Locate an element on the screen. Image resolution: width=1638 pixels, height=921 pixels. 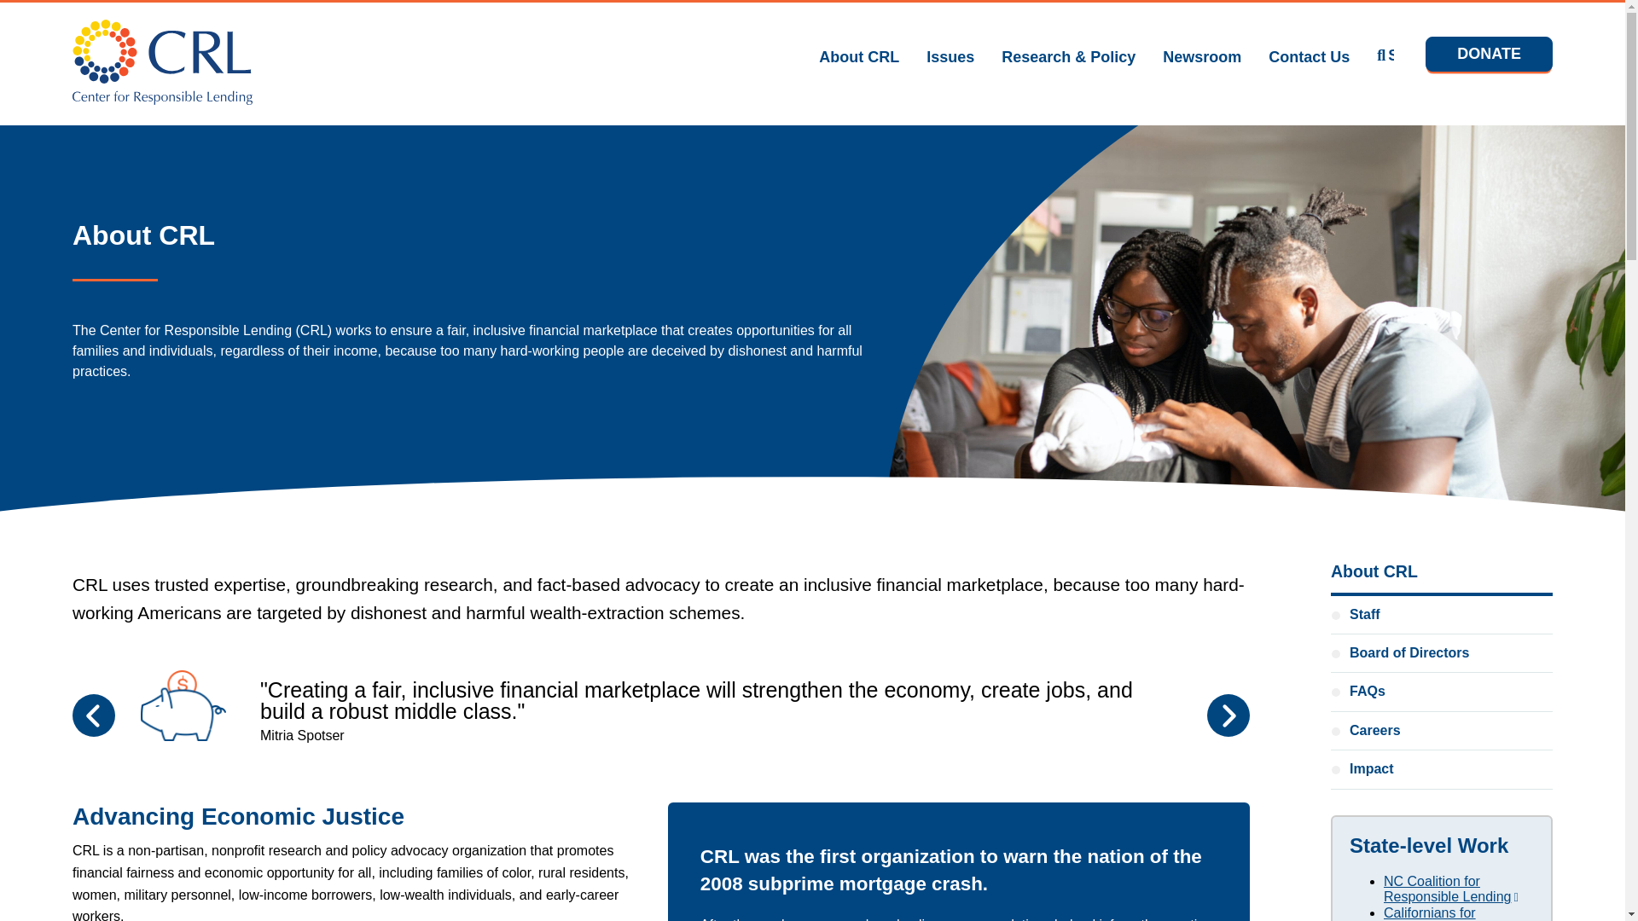
DONATE is located at coordinates (1489, 55).